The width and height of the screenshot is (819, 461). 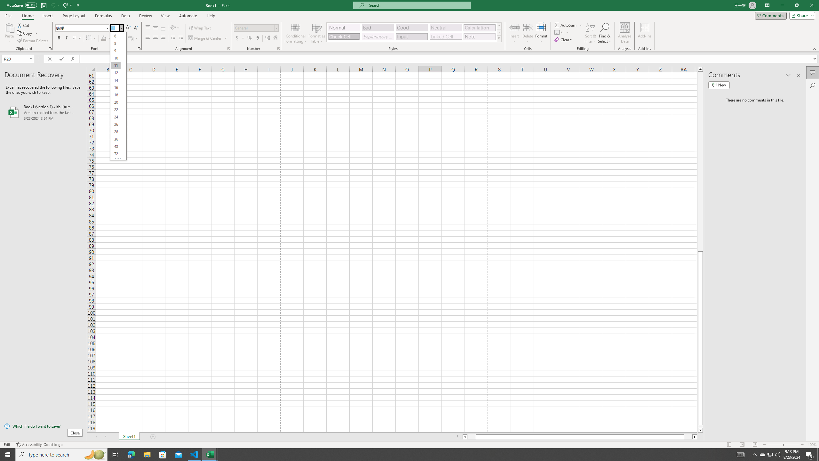 I want to click on Minimize, so click(x=782, y=5).